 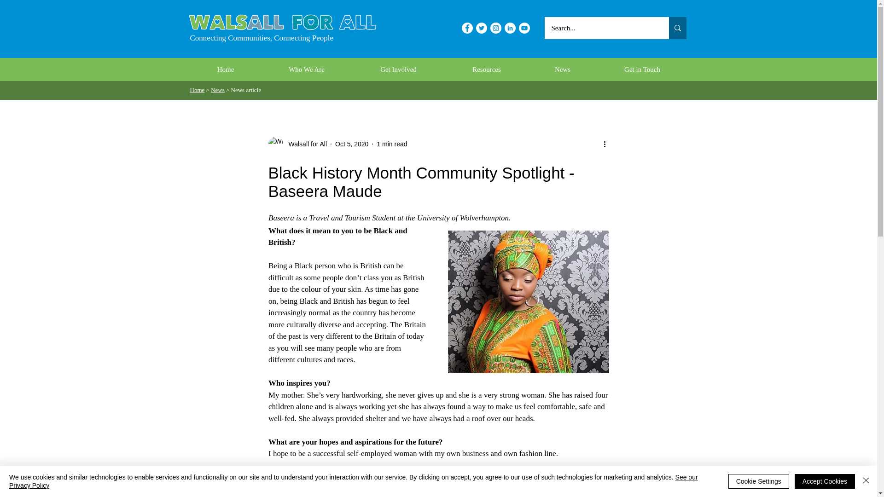 I want to click on Who We Are, so click(x=307, y=70).